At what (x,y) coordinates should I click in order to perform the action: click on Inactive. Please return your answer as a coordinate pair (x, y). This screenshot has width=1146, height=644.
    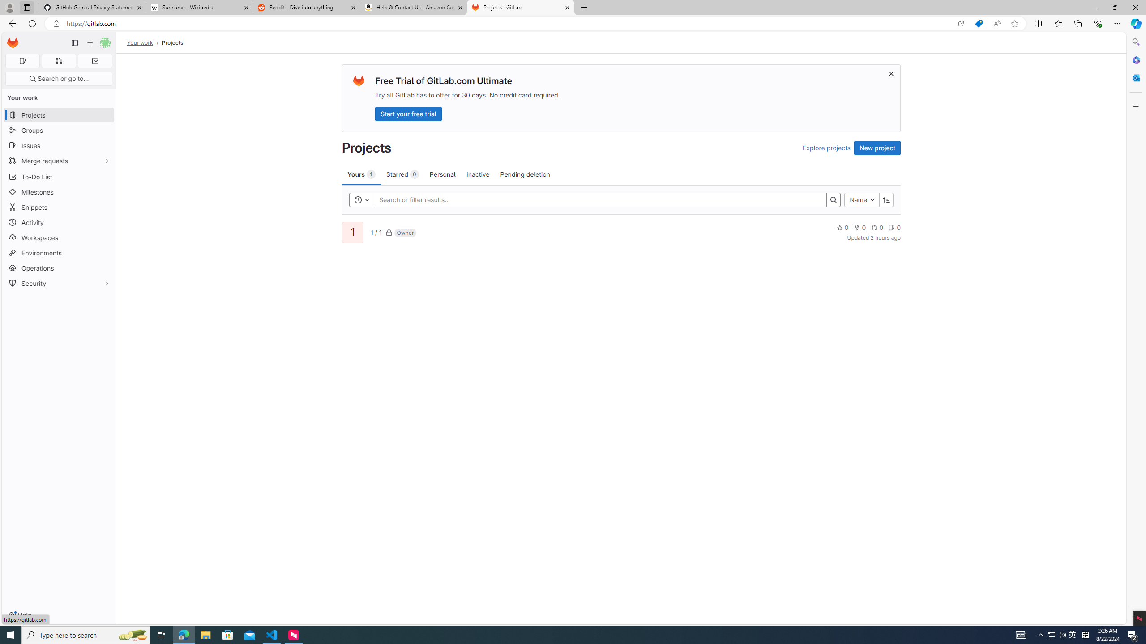
    Looking at the image, I should click on (478, 174).